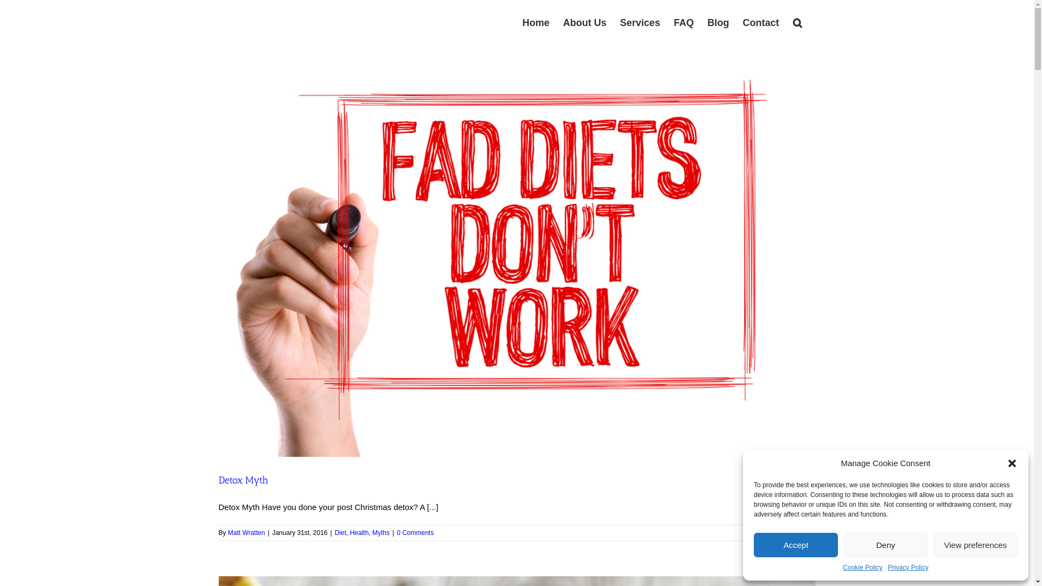  I want to click on Diet, so click(341, 533).